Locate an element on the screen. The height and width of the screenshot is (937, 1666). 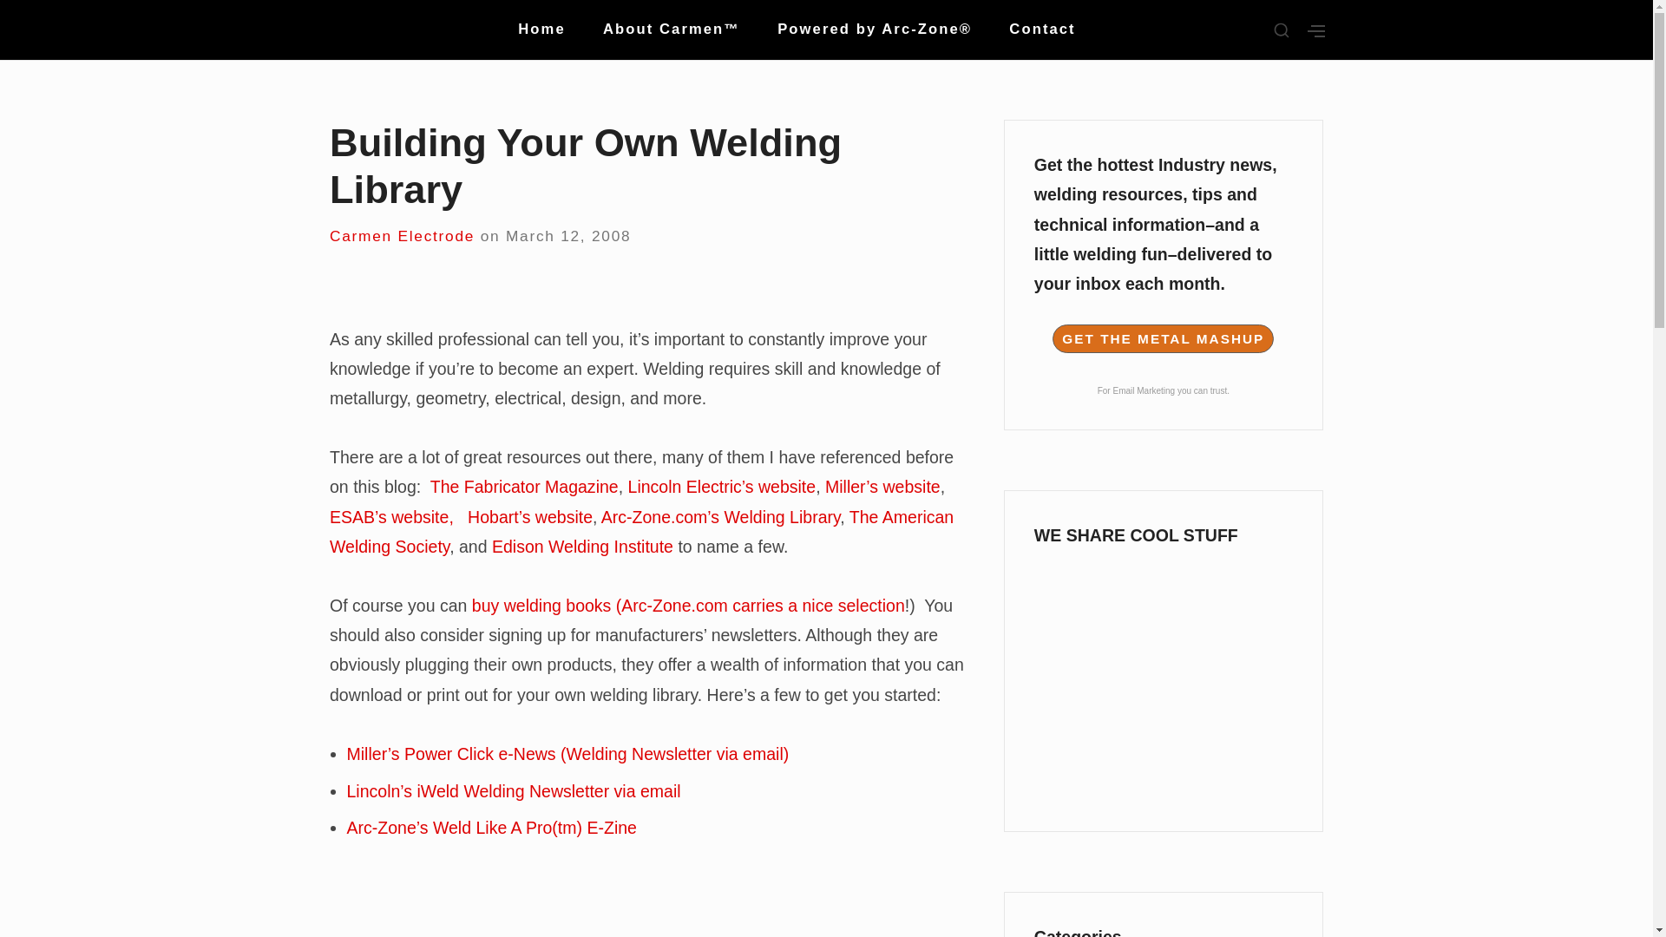
Follow Us on Instagram is located at coordinates (1163, 781).